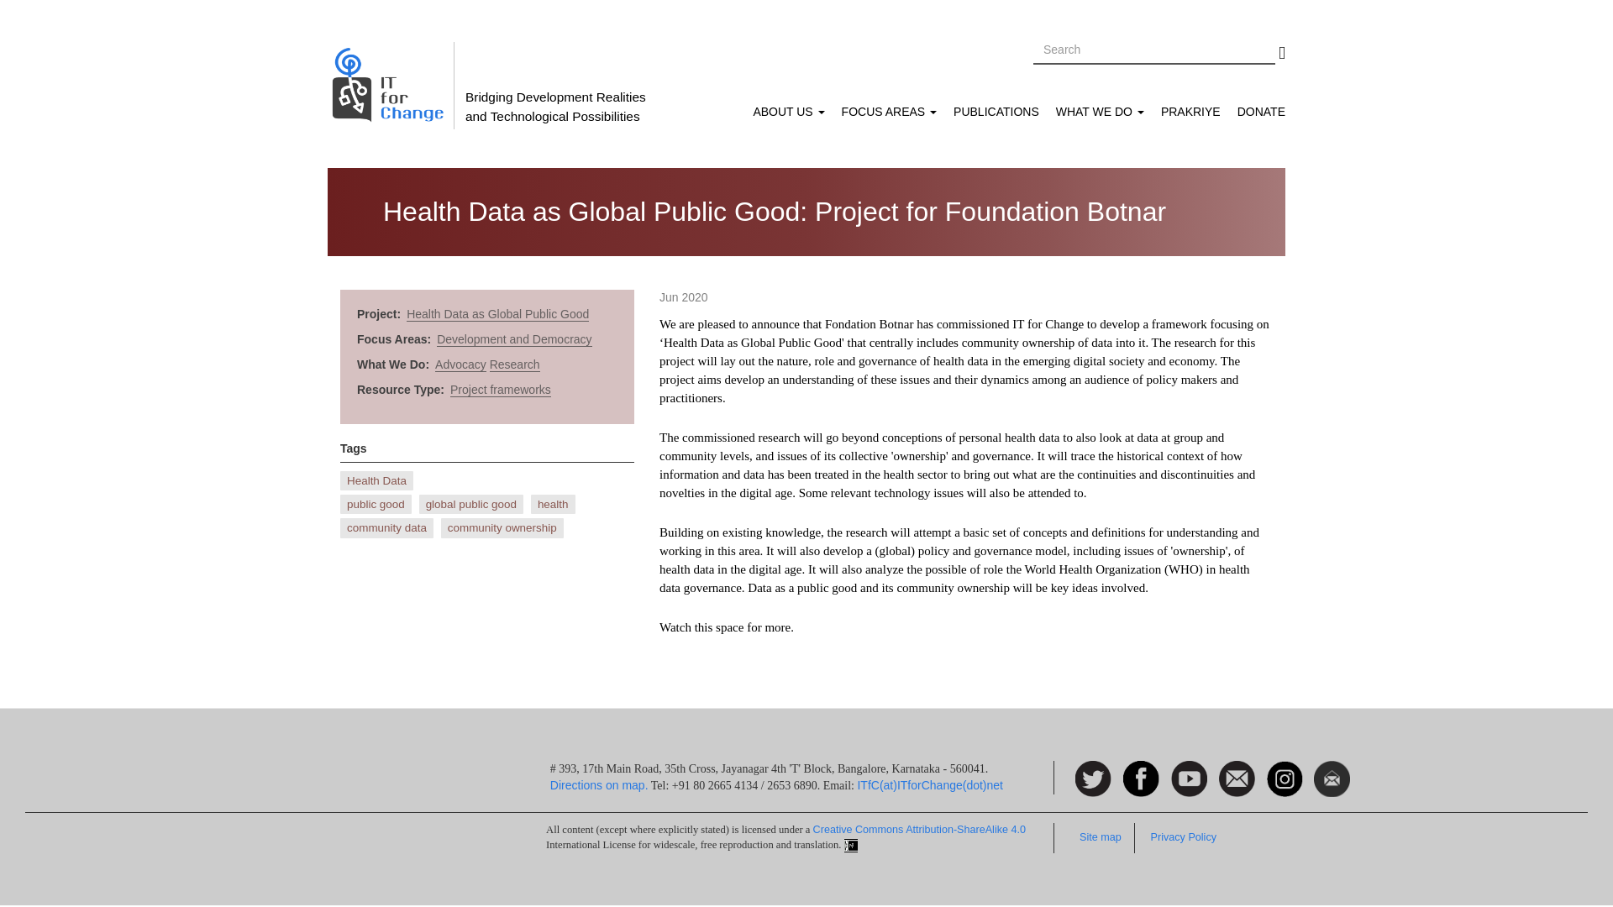 This screenshot has width=1613, height=907. I want to click on DONATE, so click(1257, 112).